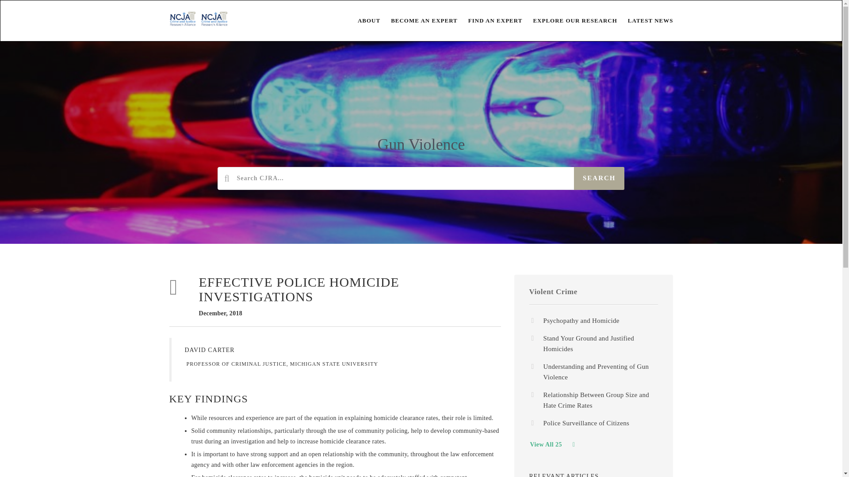  What do you see at coordinates (596, 400) in the screenshot?
I see `Relationship Between Group Size and Hate Crime Rates` at bounding box center [596, 400].